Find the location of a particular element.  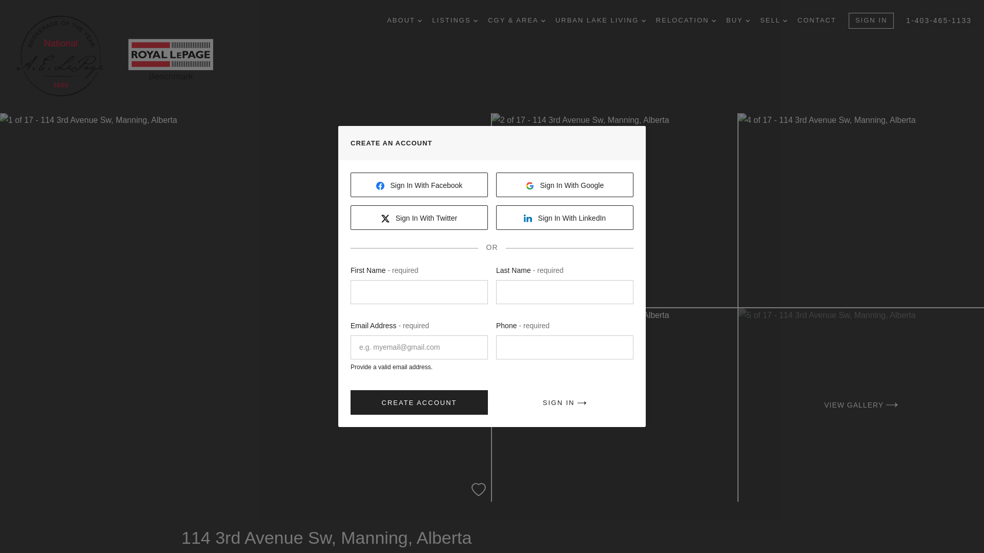

LISTINGS DROPDOWN ARROW is located at coordinates (454, 20).